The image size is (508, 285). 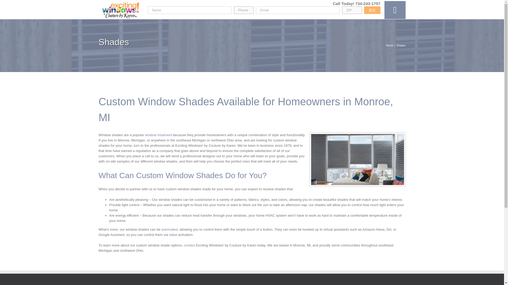 I want to click on Window Shades , so click(x=357, y=159).